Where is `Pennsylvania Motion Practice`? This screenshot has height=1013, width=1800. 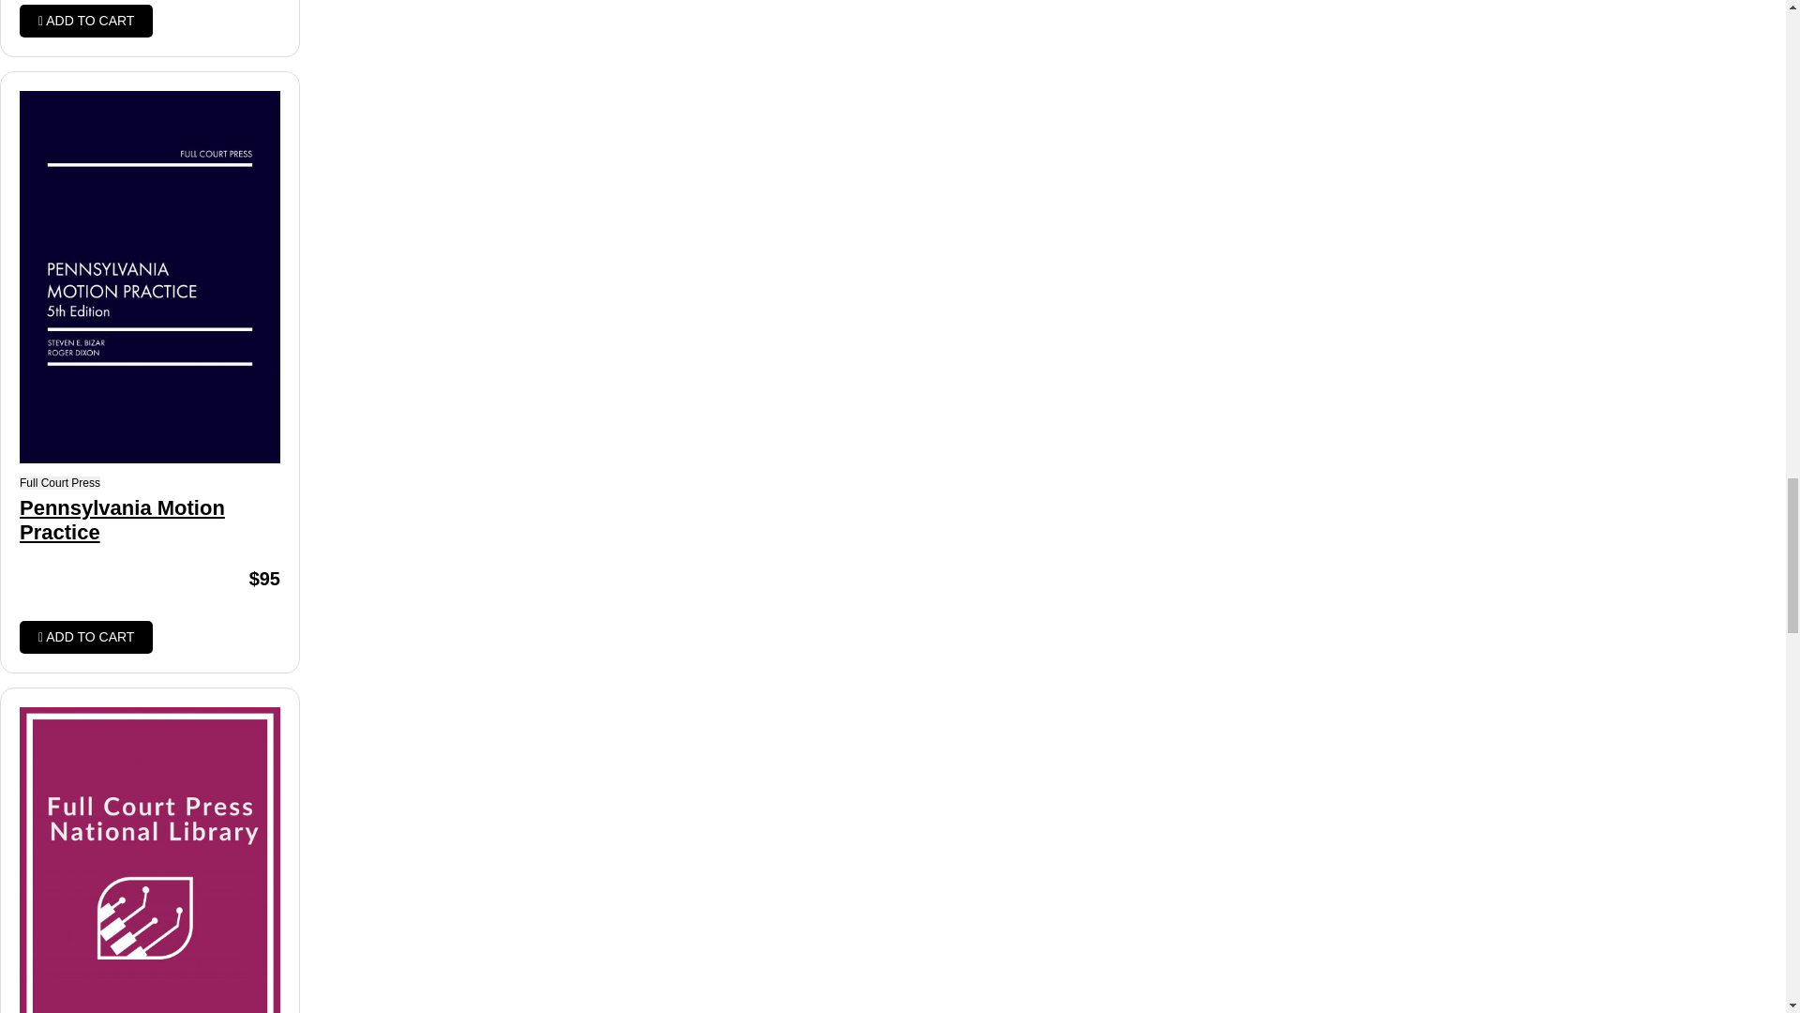 Pennsylvania Motion Practice is located at coordinates (150, 522).